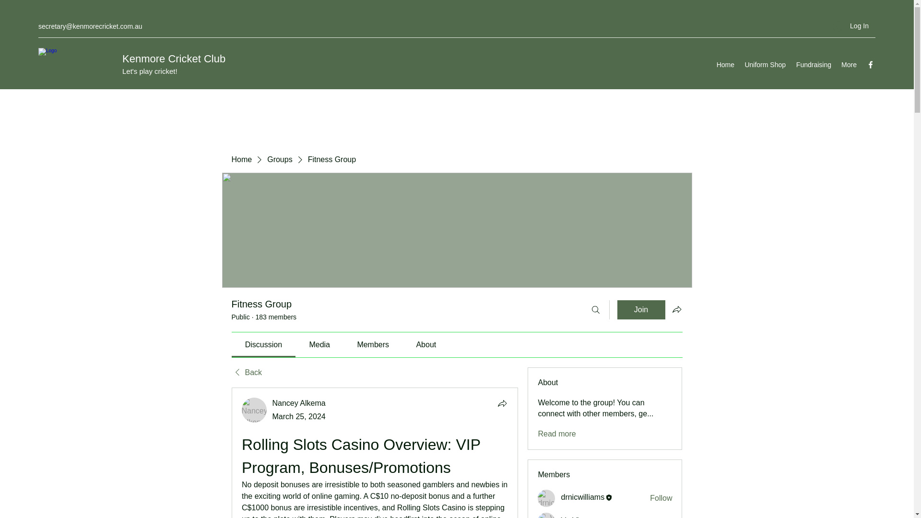 This screenshot has height=518, width=921. Describe the element at coordinates (299, 416) in the screenshot. I see `March 25, 2024` at that location.